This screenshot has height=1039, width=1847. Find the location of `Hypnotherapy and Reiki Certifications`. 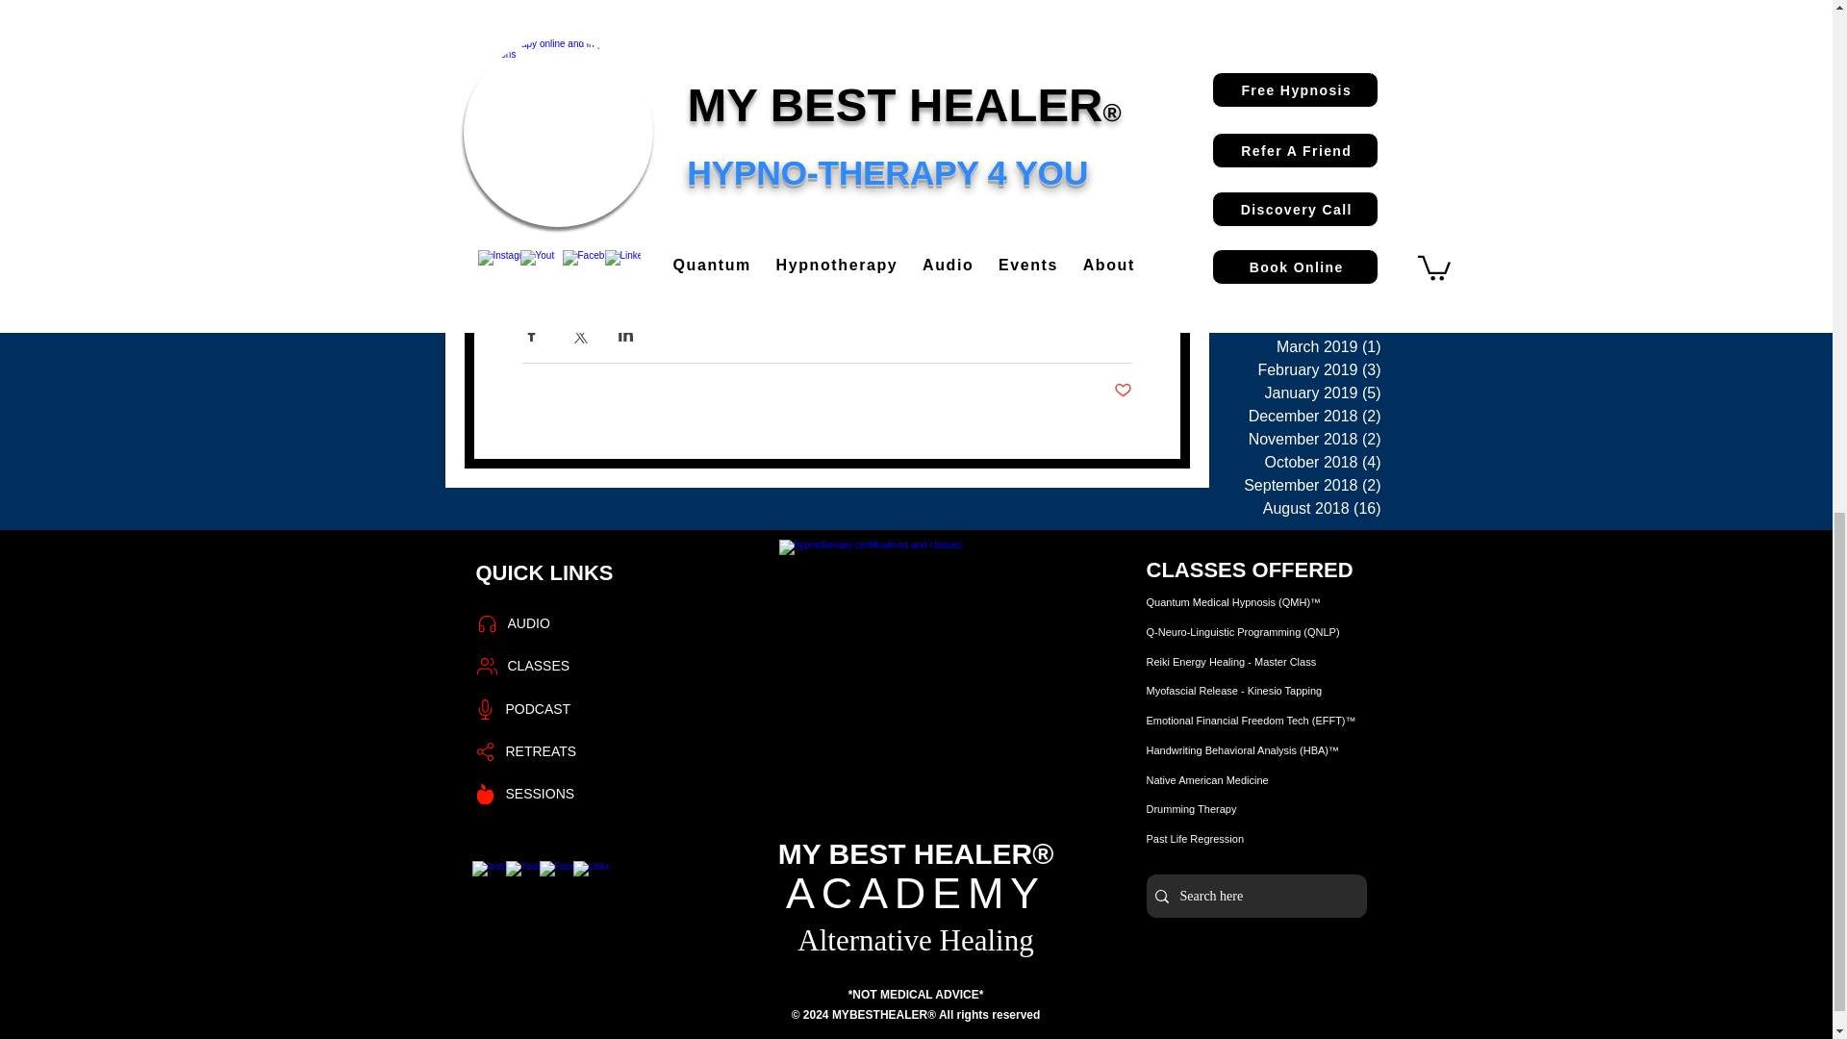

Hypnotherapy and Reiki Certifications is located at coordinates (916, 677).